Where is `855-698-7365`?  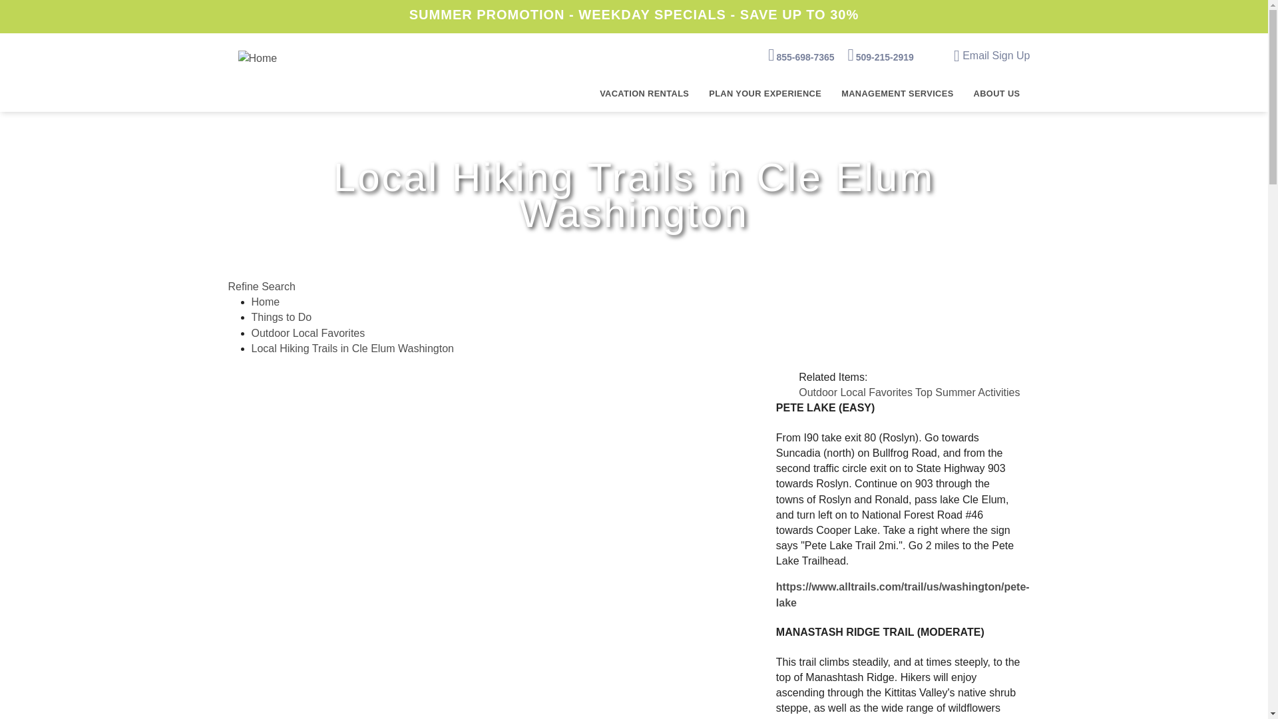
855-698-7365 is located at coordinates (801, 55).